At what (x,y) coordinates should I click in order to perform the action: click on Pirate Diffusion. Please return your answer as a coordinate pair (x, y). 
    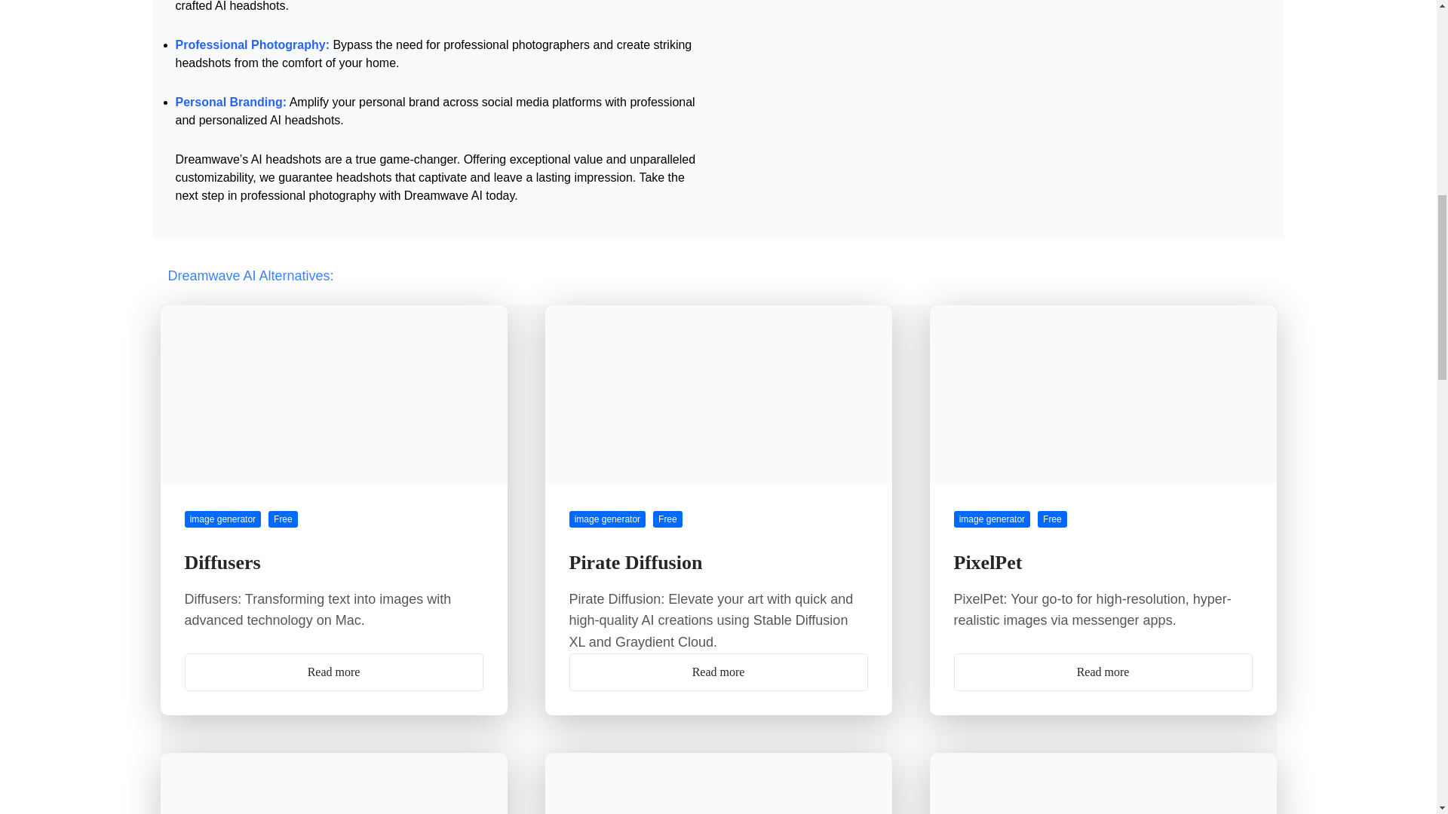
    Looking at the image, I should click on (635, 562).